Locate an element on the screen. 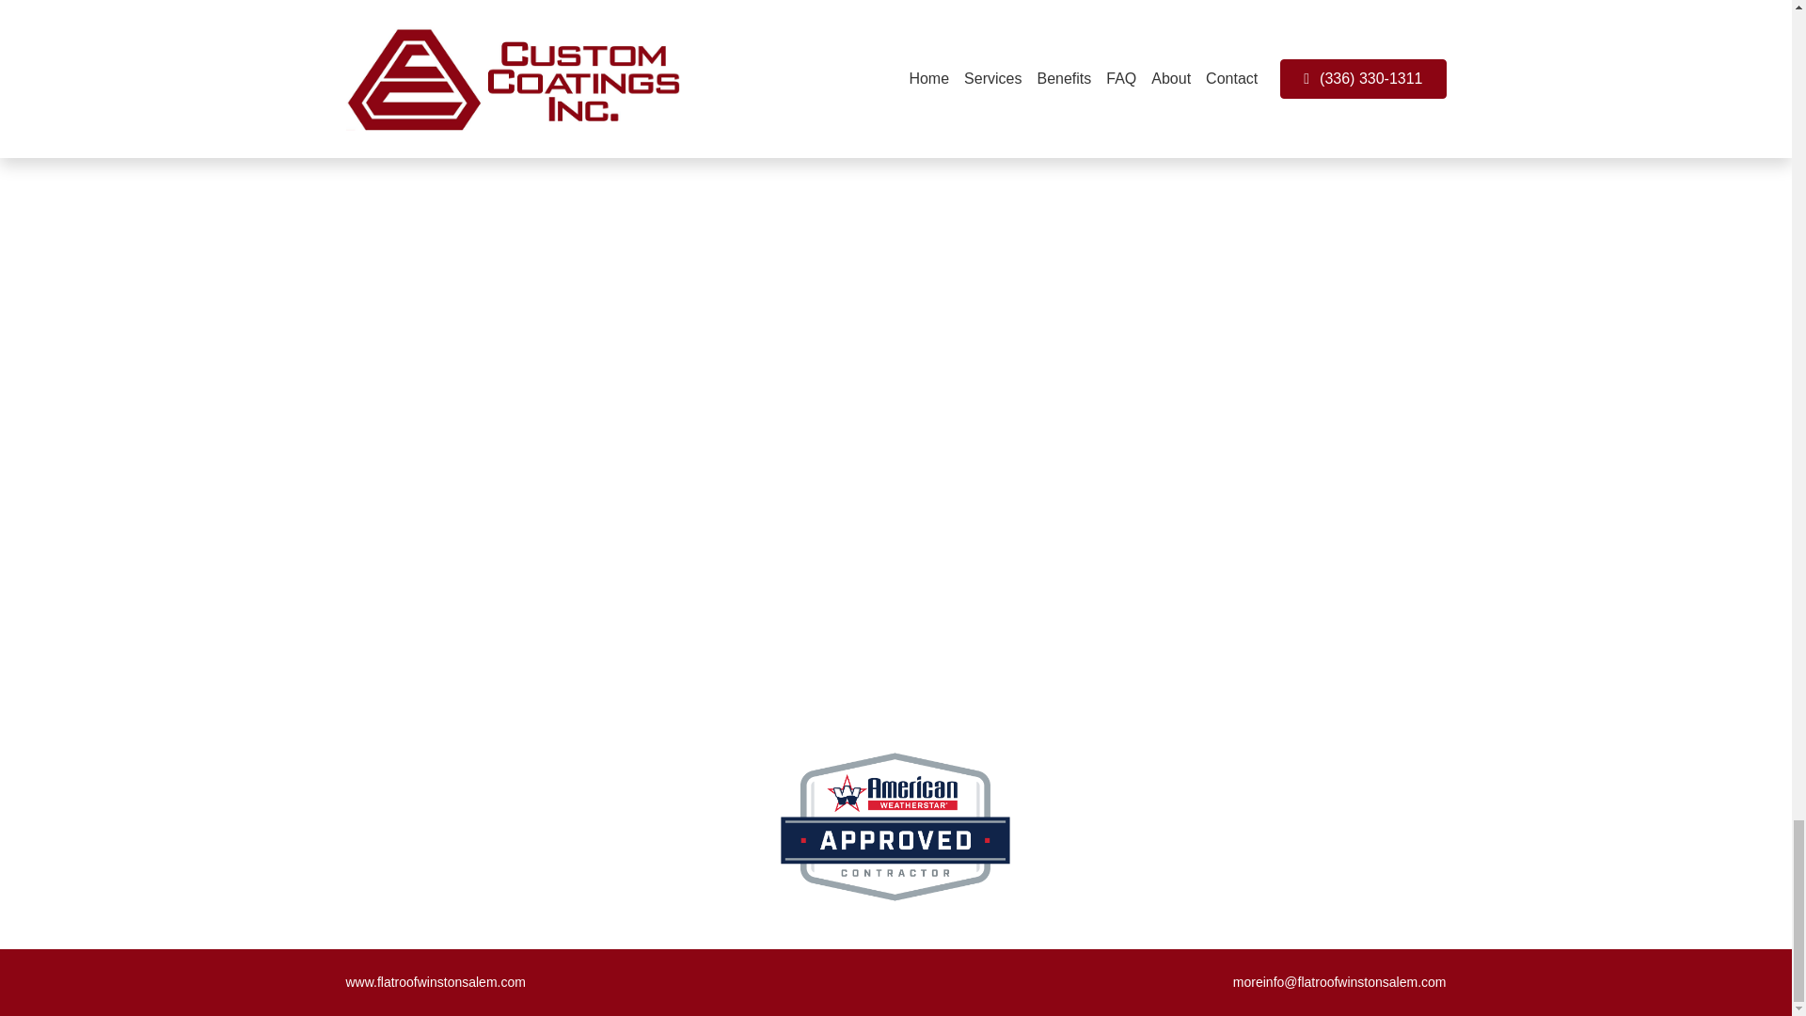 Image resolution: width=1806 pixels, height=1016 pixels. Email us! is located at coordinates (990, 91).